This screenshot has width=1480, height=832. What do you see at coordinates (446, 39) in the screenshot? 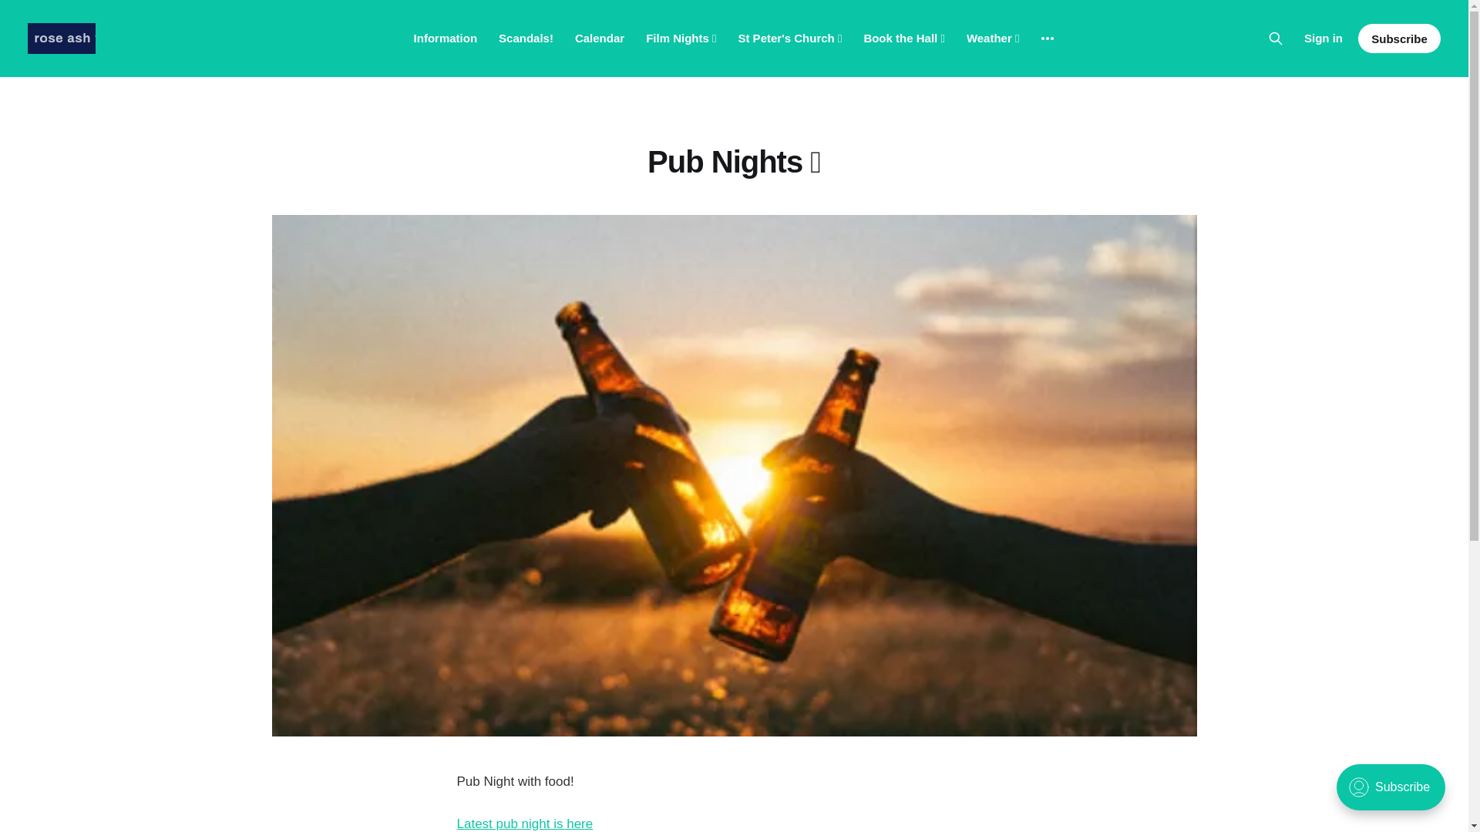
I see `Information` at bounding box center [446, 39].